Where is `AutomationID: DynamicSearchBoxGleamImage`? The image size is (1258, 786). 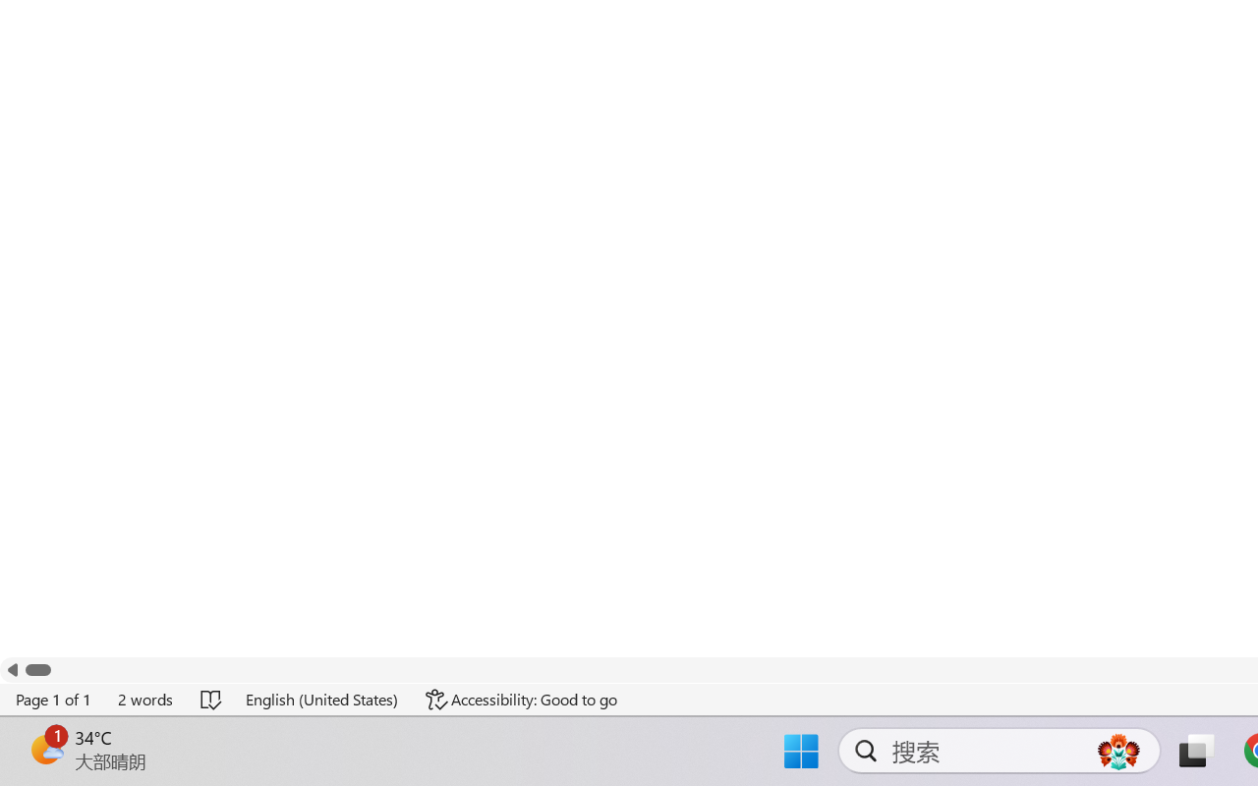
AutomationID: DynamicSearchBoxGleamImage is located at coordinates (1118, 751).